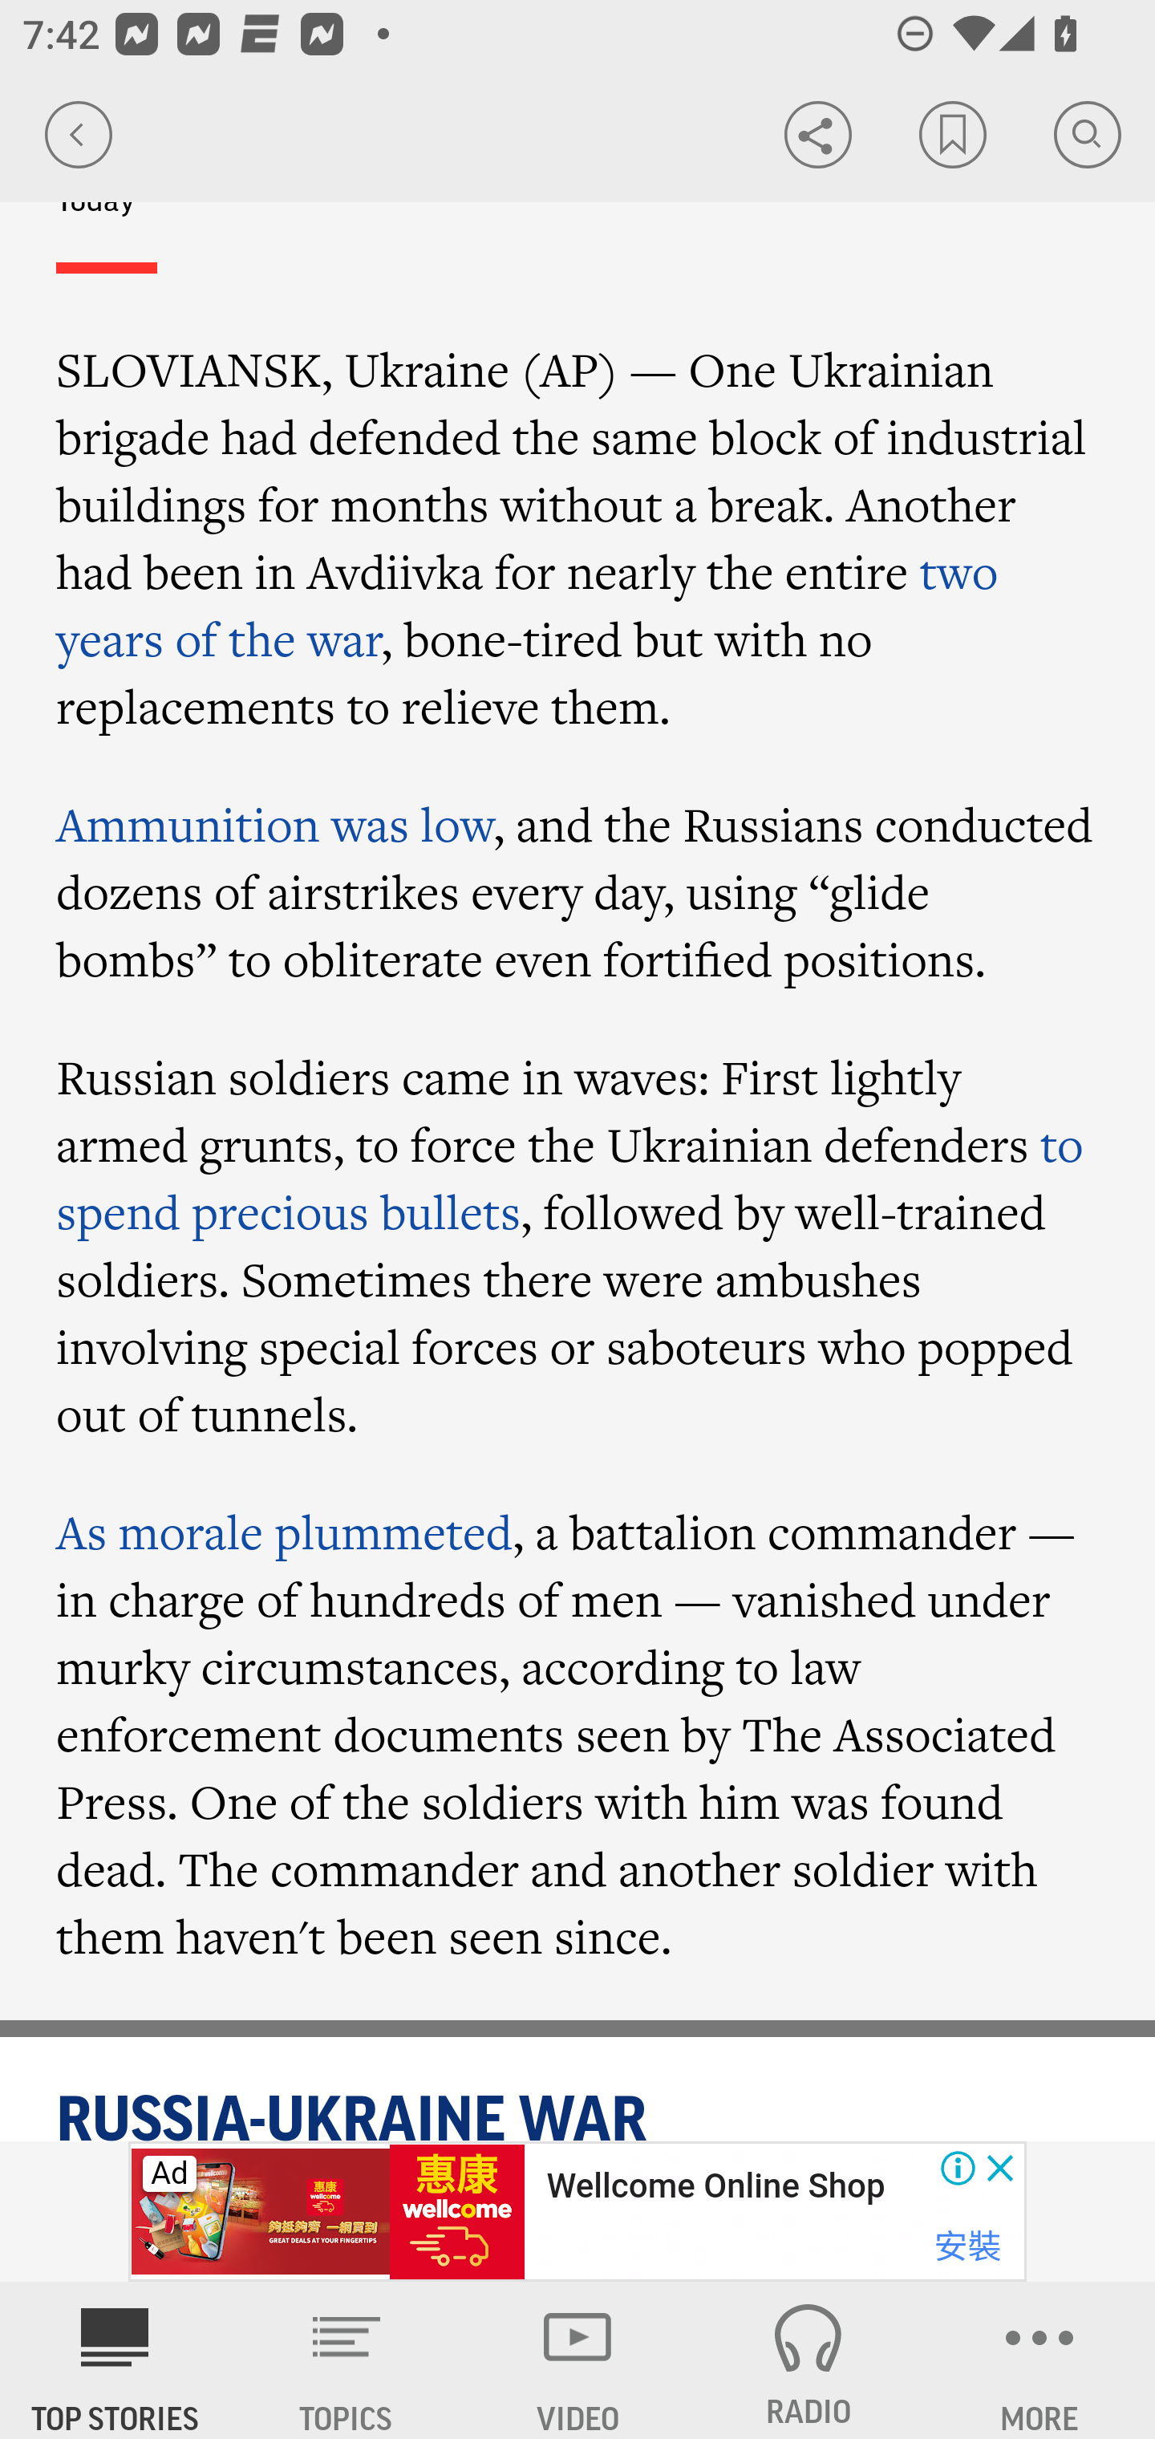  I want to click on TOPICS, so click(346, 2360).